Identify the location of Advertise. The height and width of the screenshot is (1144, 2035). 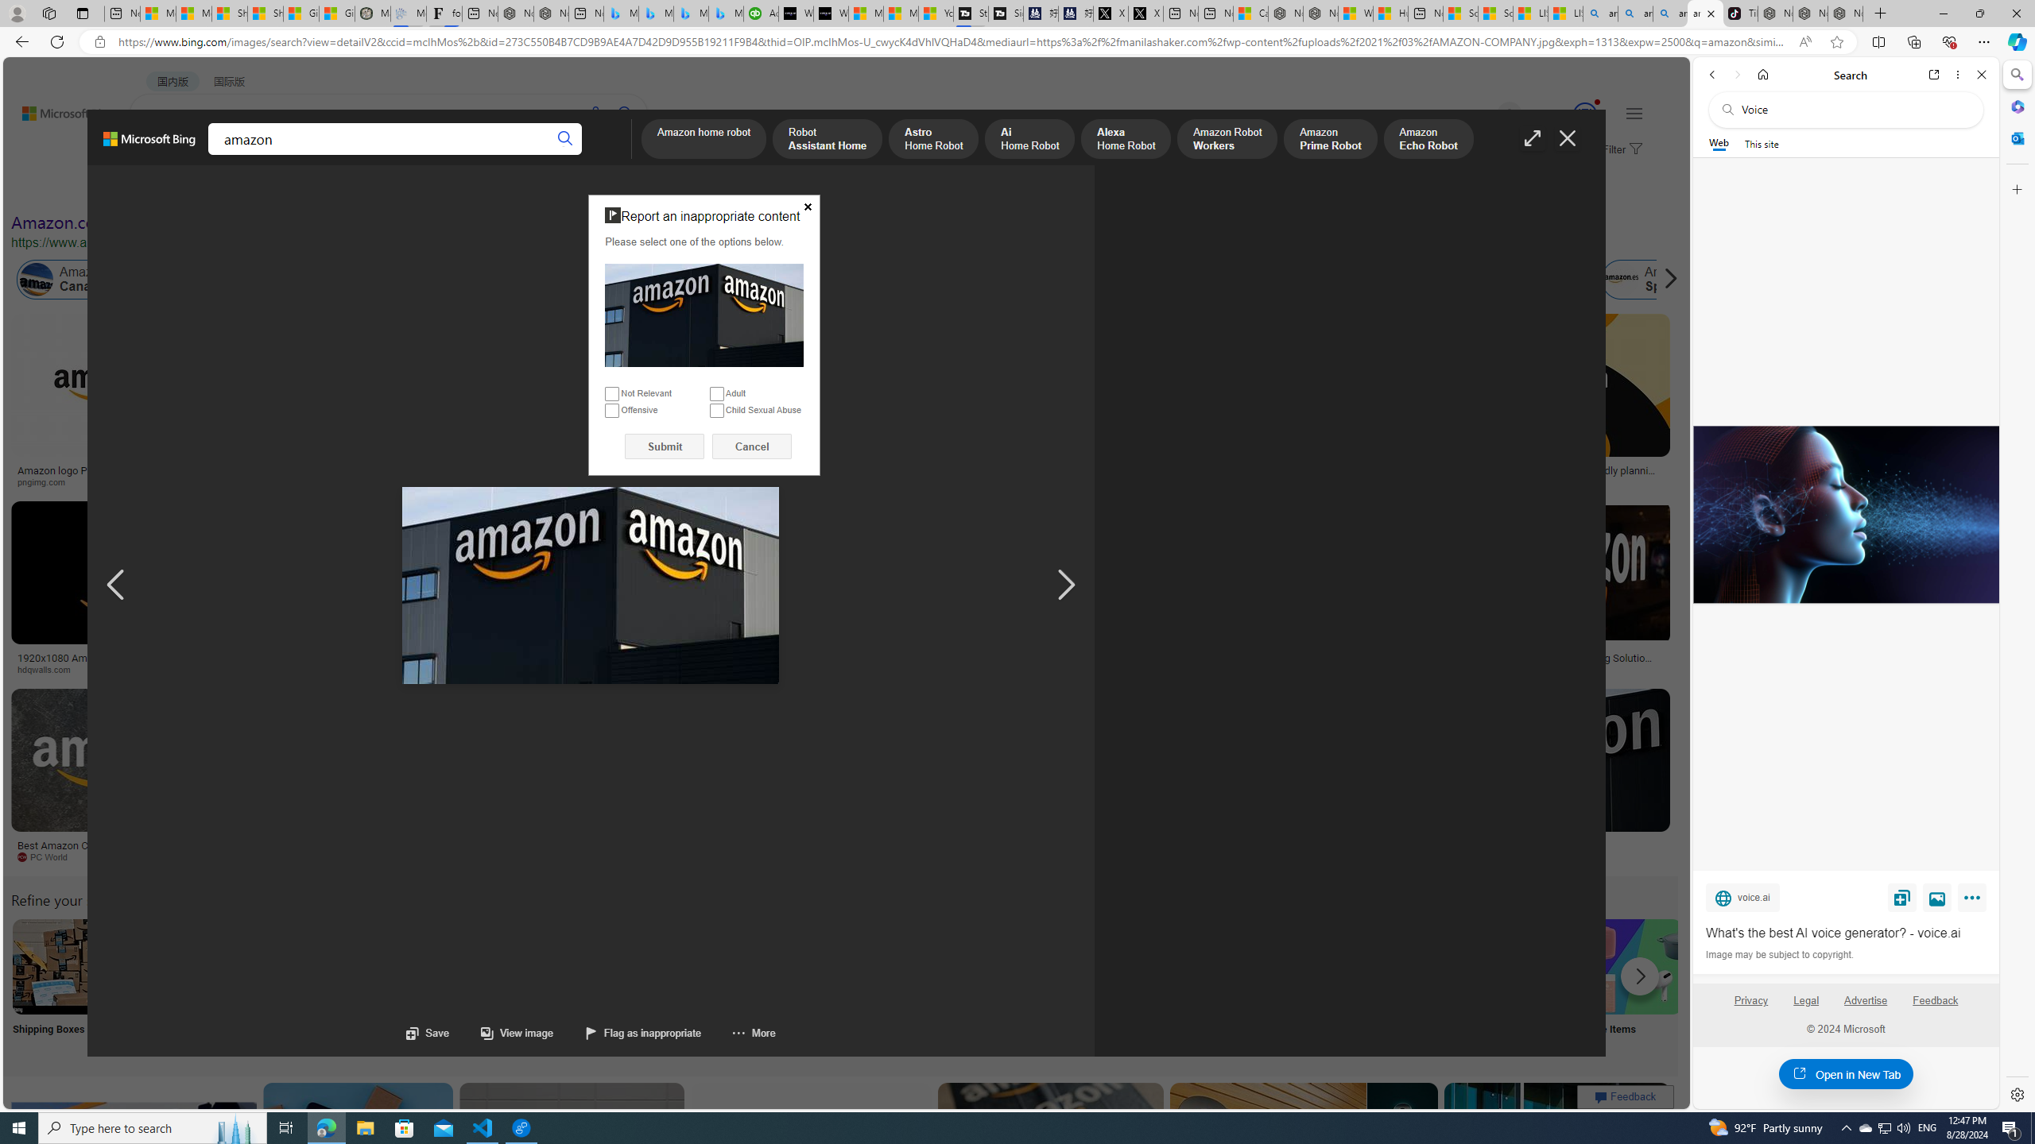
(1866, 1000).